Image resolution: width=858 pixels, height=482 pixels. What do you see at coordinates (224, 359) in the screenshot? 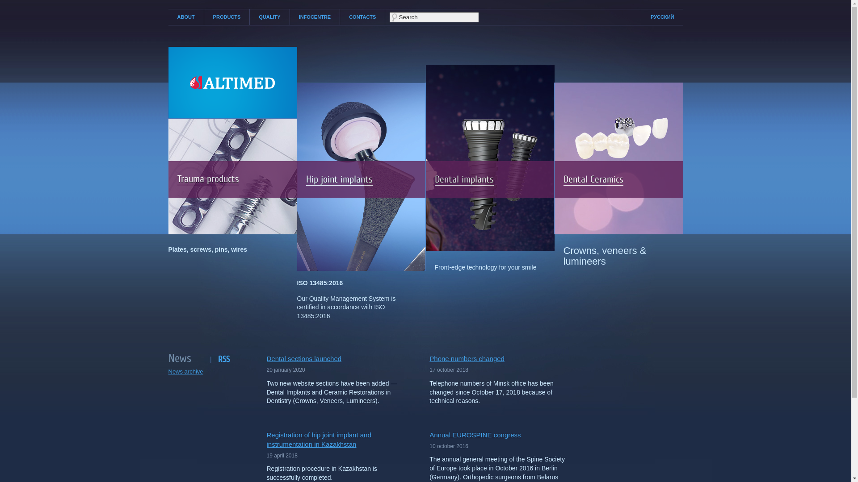
I see `RSS` at bounding box center [224, 359].